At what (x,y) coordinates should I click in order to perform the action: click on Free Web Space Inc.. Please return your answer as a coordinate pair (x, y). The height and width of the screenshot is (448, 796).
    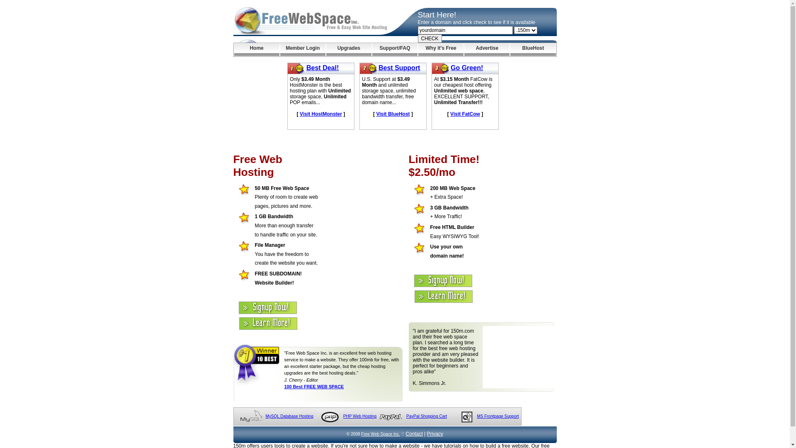
    Looking at the image, I should click on (381, 434).